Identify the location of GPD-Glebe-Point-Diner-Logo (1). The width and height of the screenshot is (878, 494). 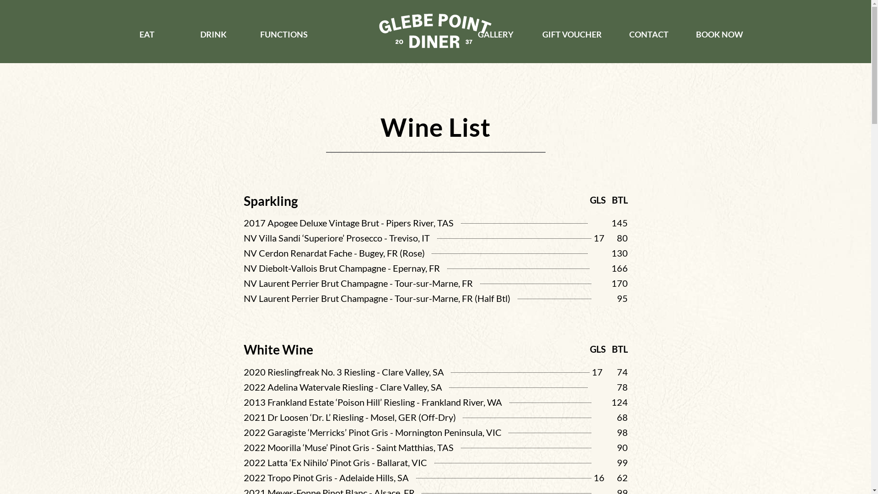
(435, 31).